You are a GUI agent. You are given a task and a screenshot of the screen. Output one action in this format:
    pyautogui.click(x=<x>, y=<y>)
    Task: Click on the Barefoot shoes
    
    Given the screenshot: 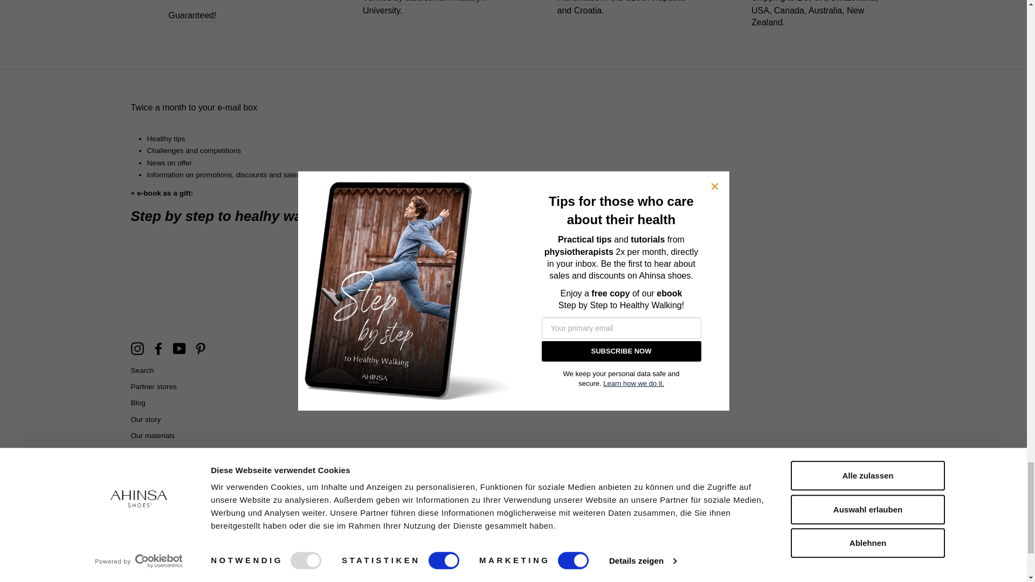 What is the action you would take?
    pyautogui.click(x=398, y=2)
    